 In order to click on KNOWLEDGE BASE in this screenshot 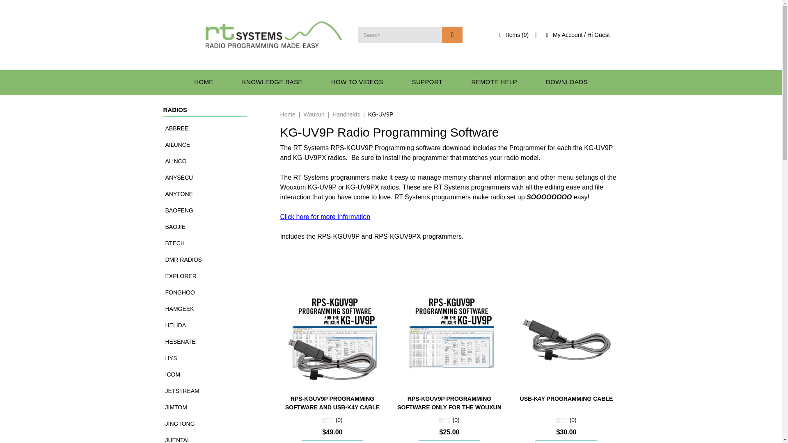, I will do `click(272, 82)`.